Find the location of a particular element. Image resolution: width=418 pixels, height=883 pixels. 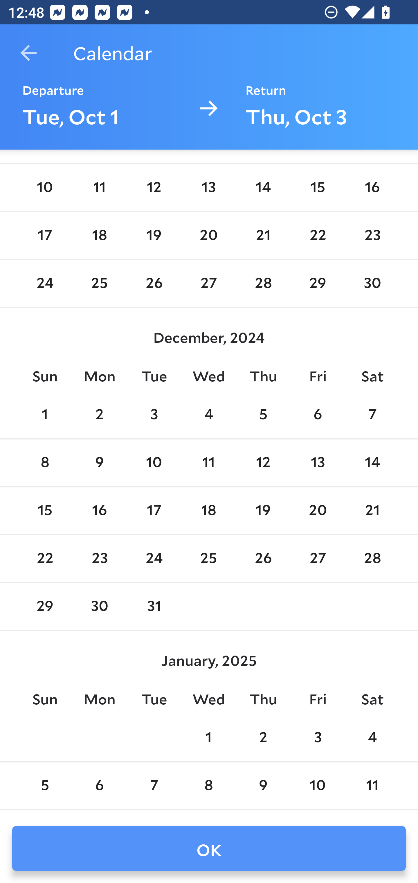

11 is located at coordinates (372, 786).